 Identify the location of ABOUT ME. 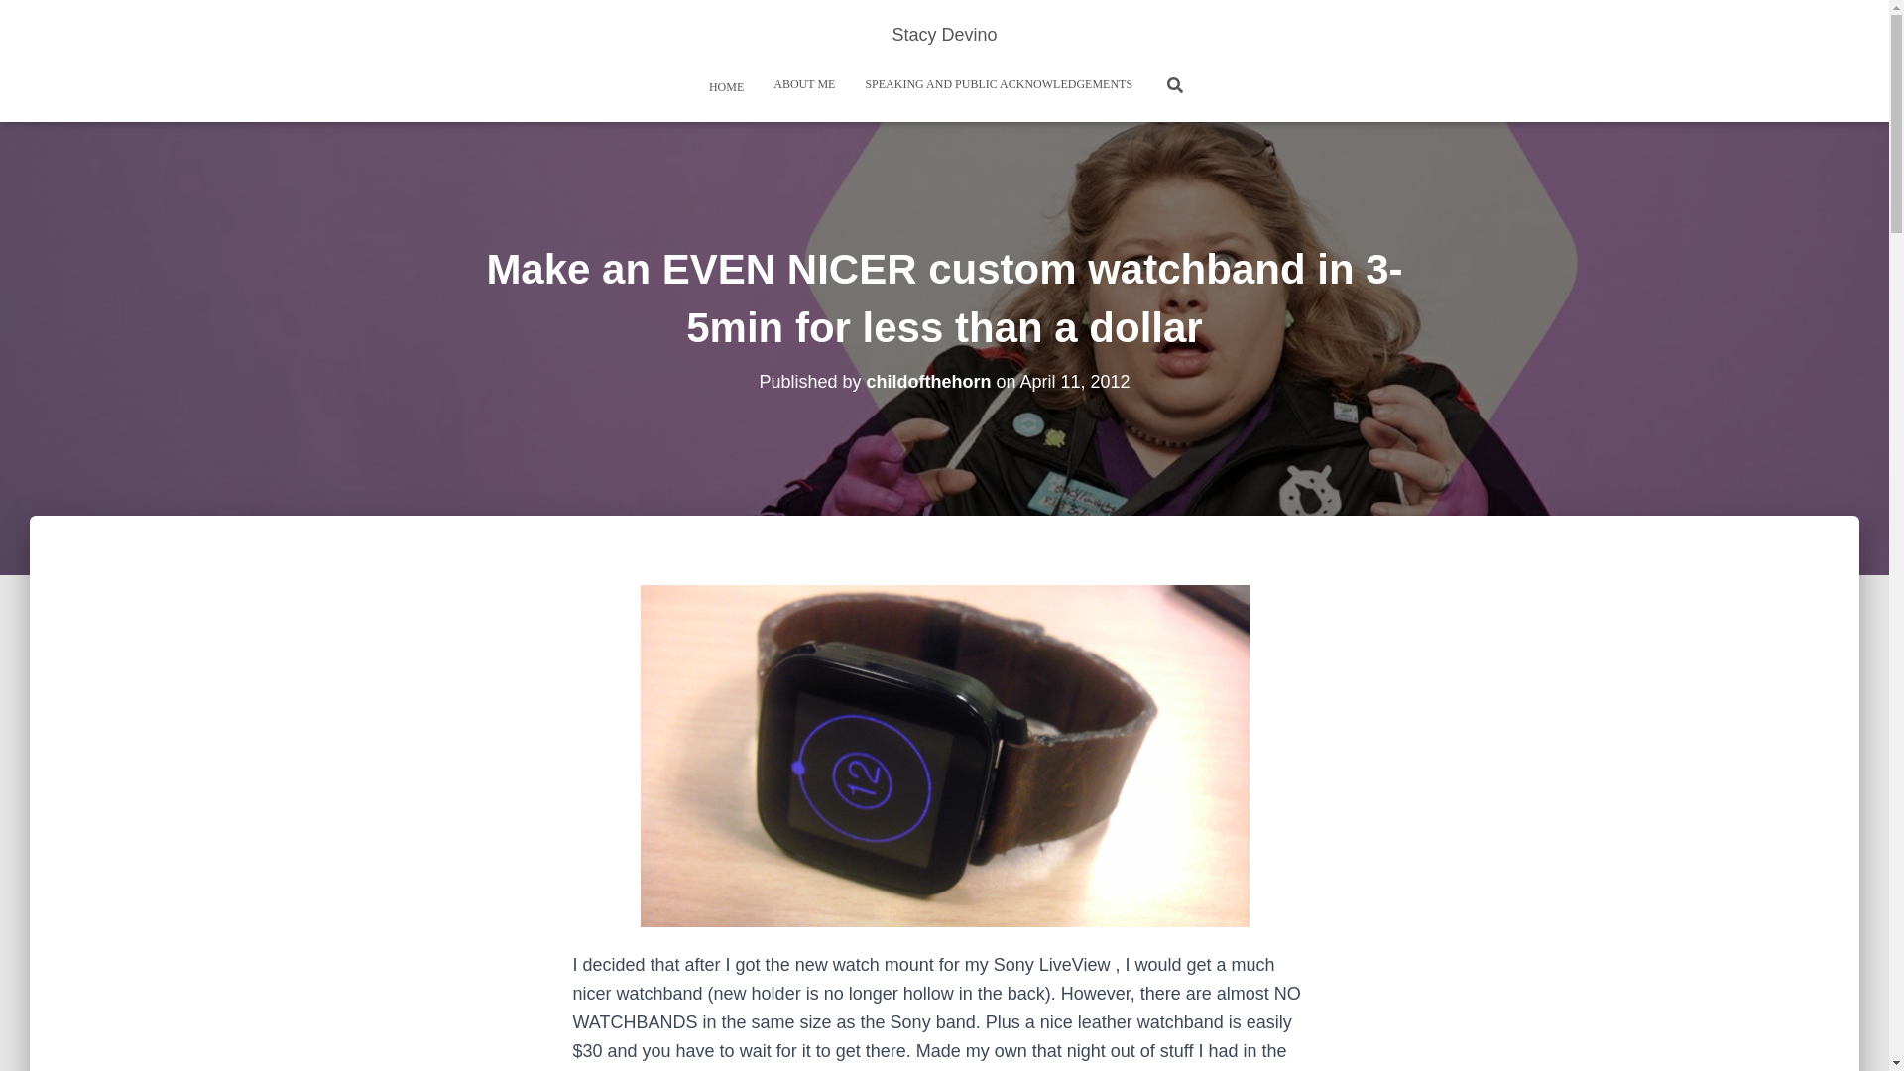
(803, 84).